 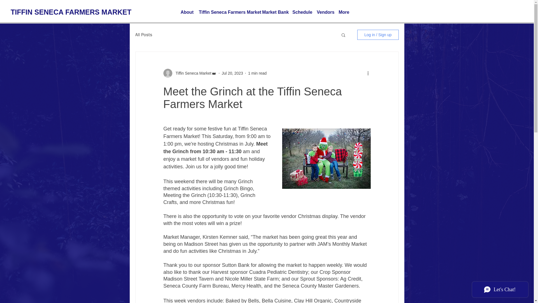 What do you see at coordinates (302, 12) in the screenshot?
I see `Schedule` at bounding box center [302, 12].